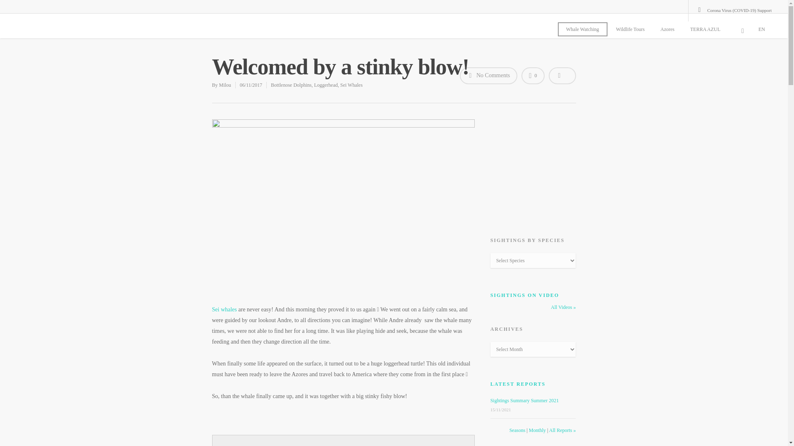 This screenshot has width=794, height=446. Describe the element at coordinates (291, 85) in the screenshot. I see `Bottlenose Dolphins` at that location.